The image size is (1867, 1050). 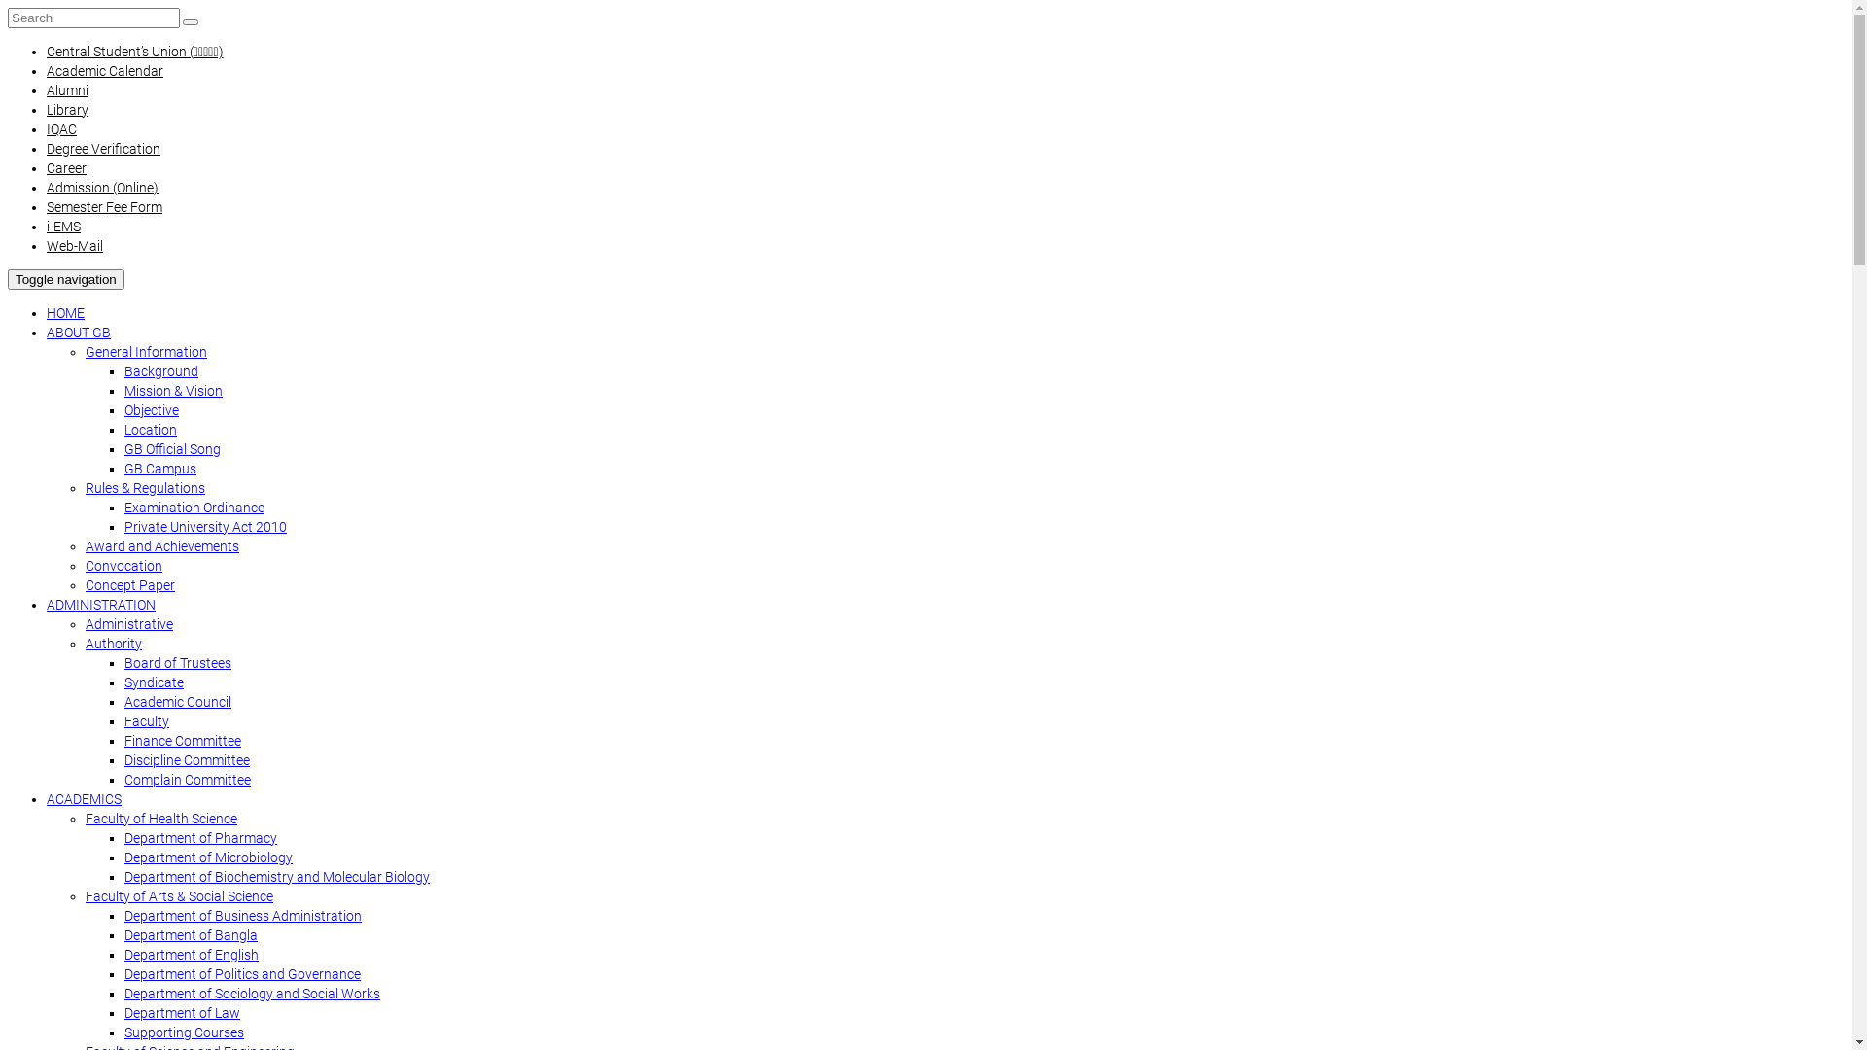 I want to click on Concept Paper, so click(x=130, y=585).